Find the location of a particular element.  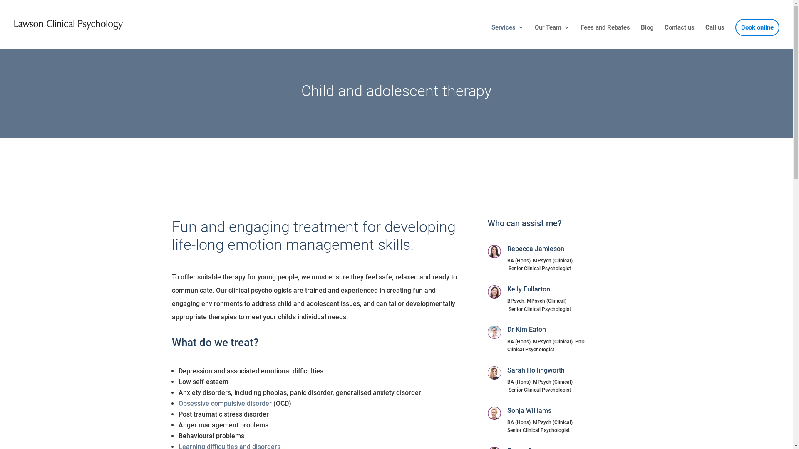

Call us is located at coordinates (715, 37).